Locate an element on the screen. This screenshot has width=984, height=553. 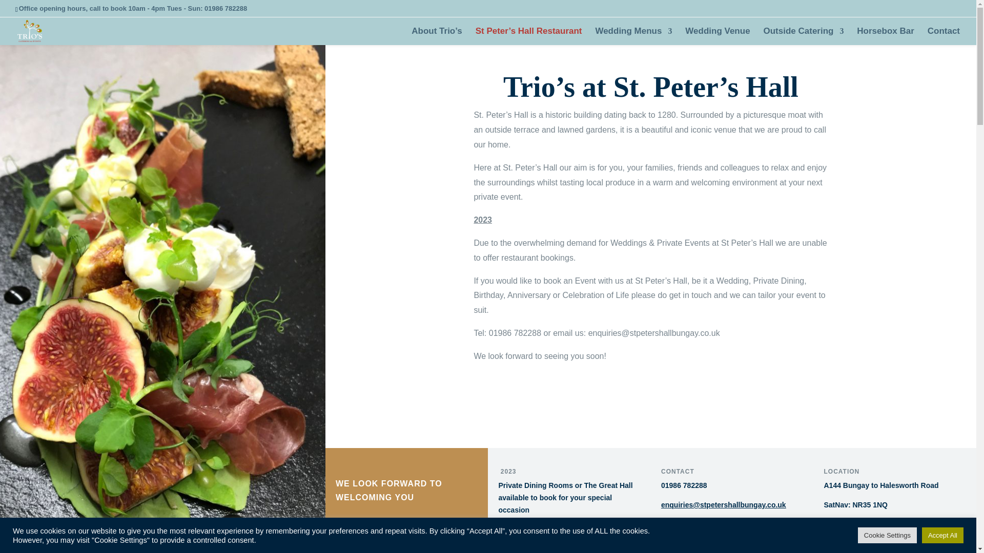
Horsebox Bar is located at coordinates (886, 36).